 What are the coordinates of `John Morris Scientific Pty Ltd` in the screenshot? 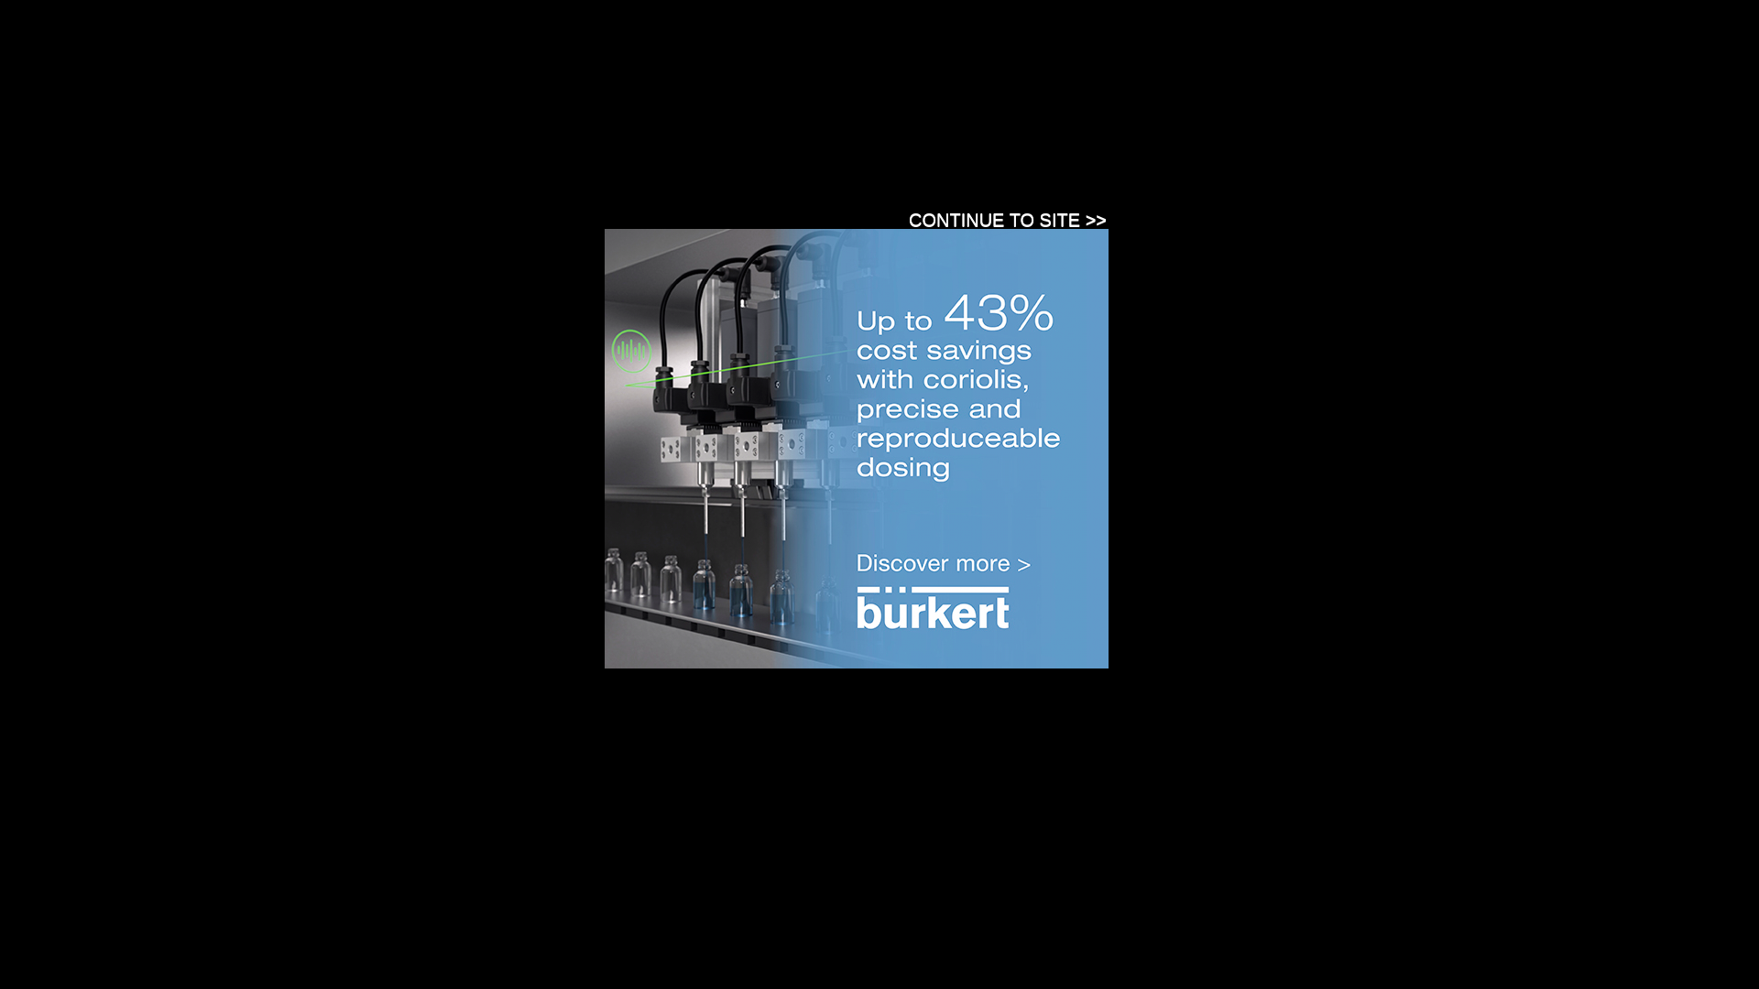 It's located at (491, 833).